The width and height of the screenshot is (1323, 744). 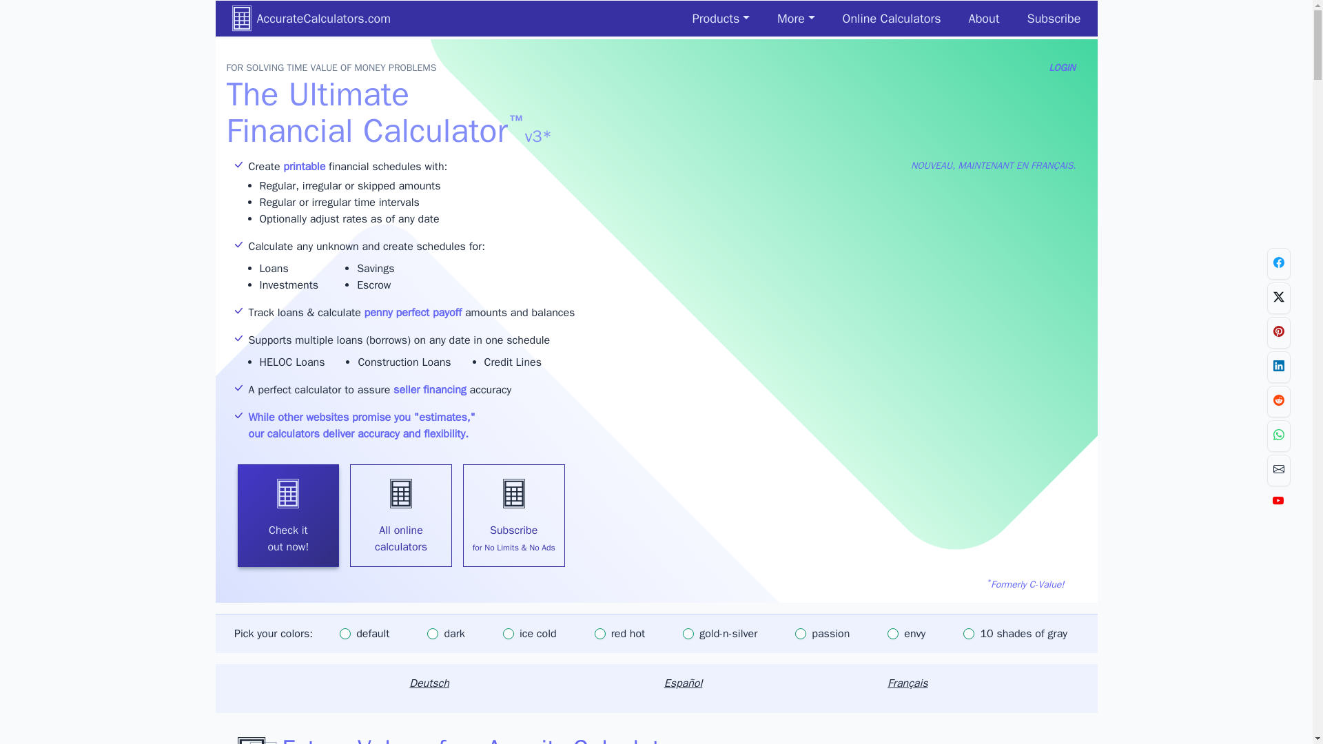 I want to click on 2, so click(x=509, y=633).